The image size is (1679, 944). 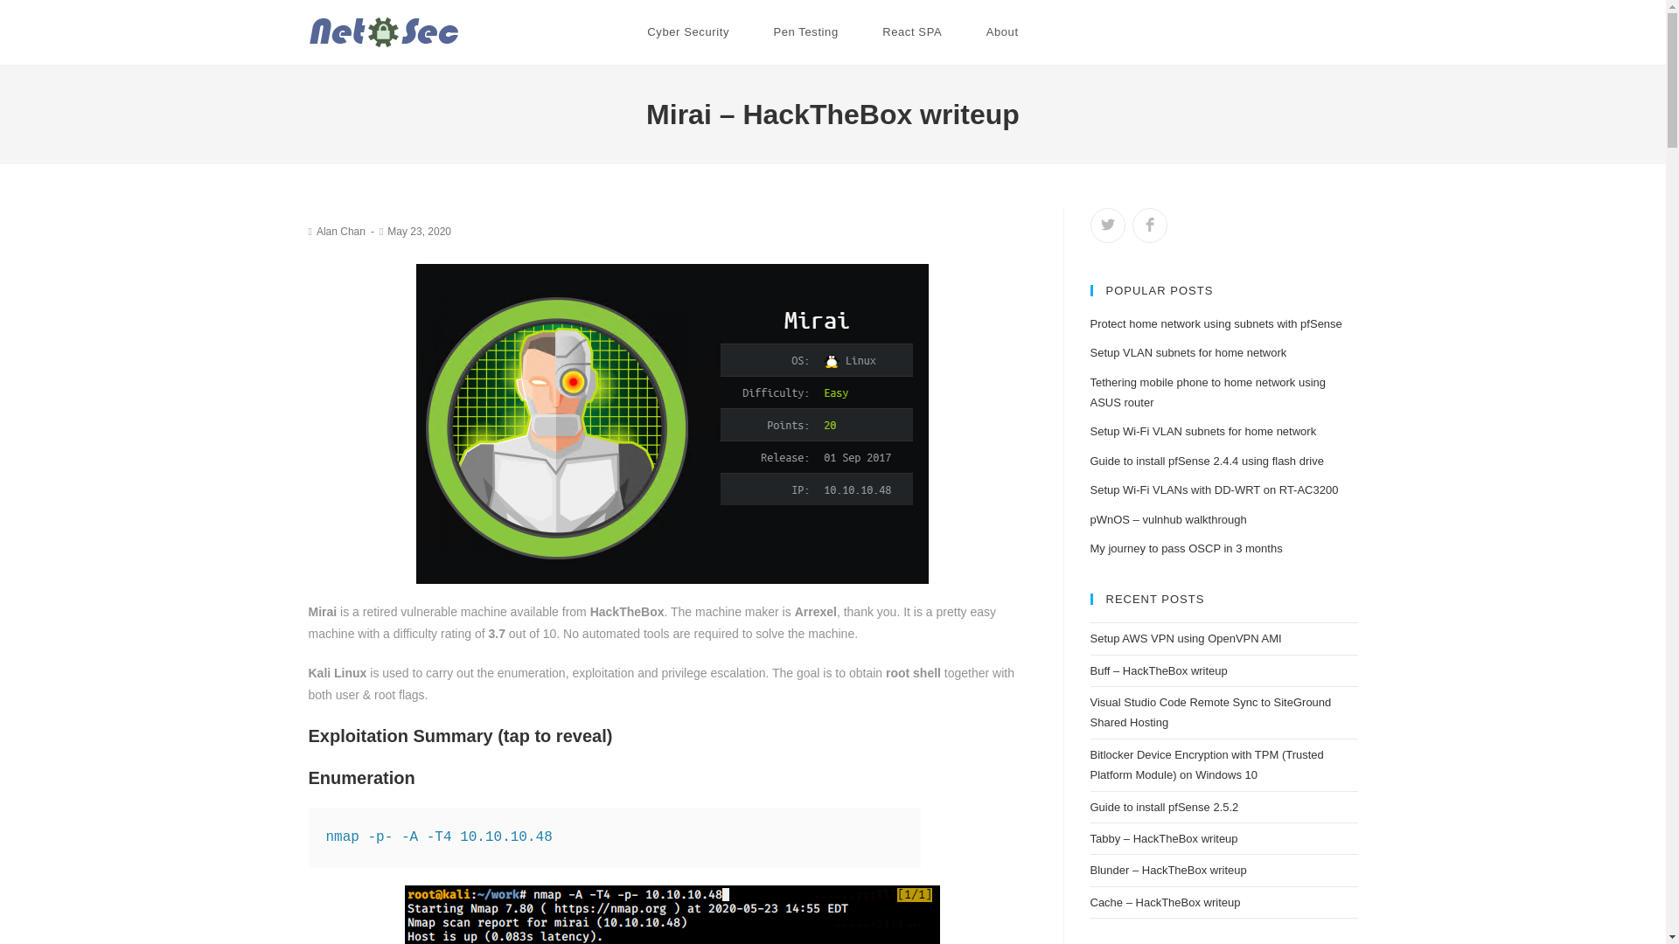 What do you see at coordinates (1210, 711) in the screenshot?
I see `Visual Studio Code Remote Sync to SiteGround Shared Hosting` at bounding box center [1210, 711].